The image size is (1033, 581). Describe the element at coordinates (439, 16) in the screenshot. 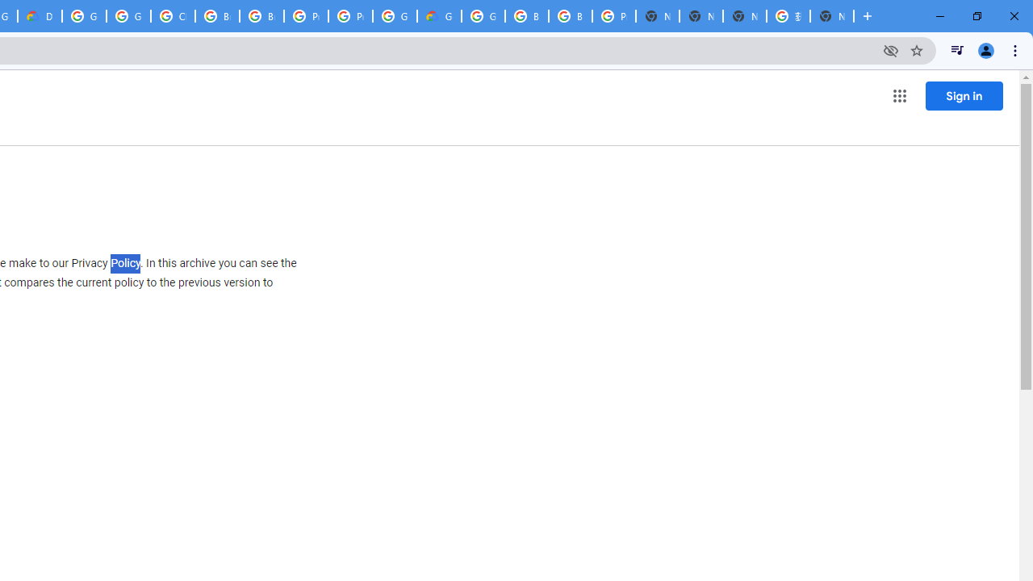

I see `Google Cloud Estimate Summary` at that location.